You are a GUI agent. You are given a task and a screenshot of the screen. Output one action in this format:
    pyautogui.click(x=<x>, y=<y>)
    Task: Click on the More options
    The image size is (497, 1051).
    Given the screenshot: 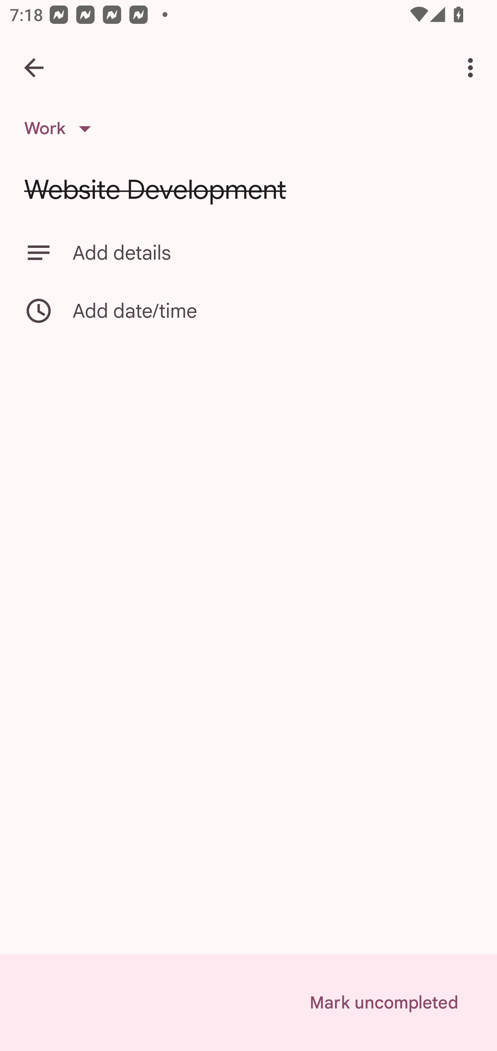 What is the action you would take?
    pyautogui.click(x=473, y=68)
    